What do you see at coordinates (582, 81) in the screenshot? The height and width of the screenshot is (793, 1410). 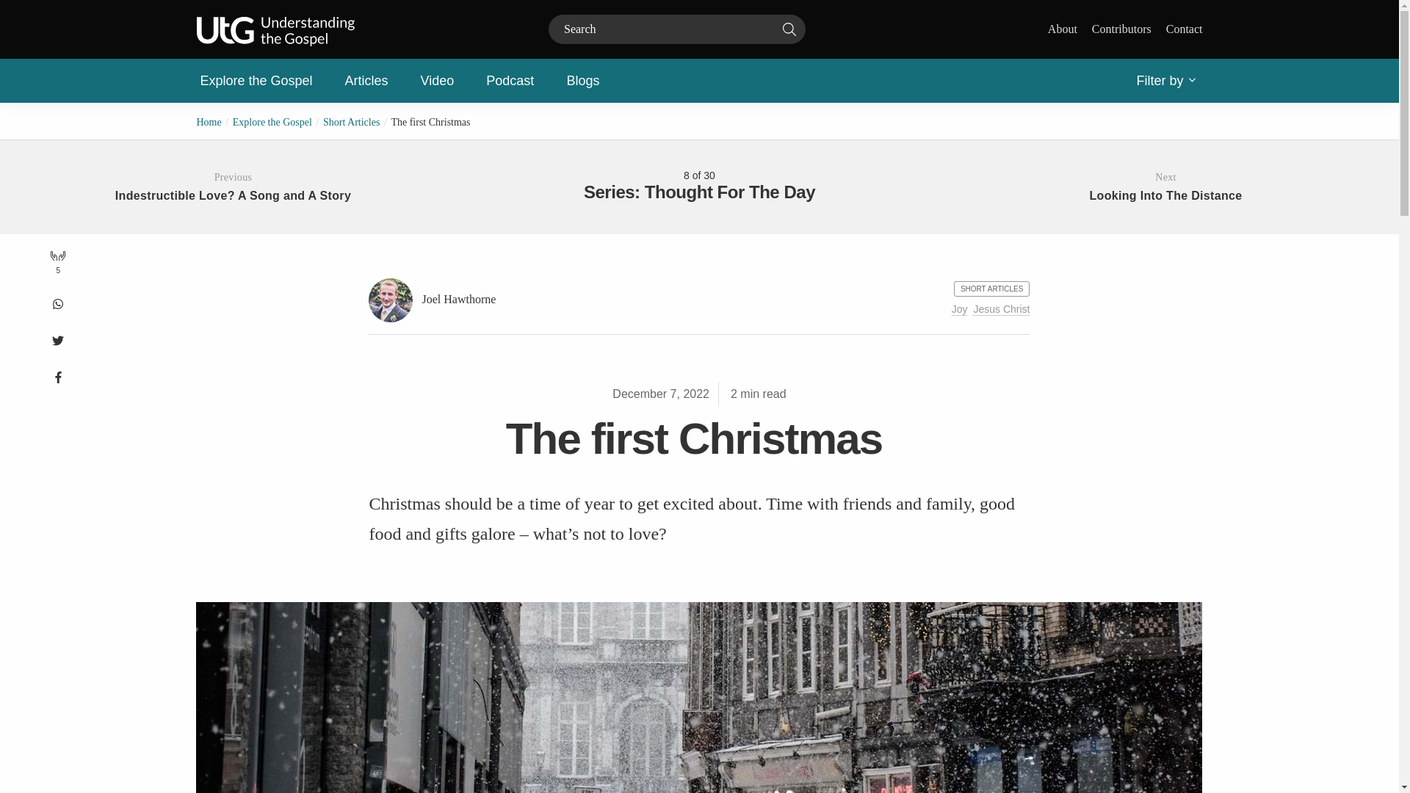 I see `Blogs` at bounding box center [582, 81].